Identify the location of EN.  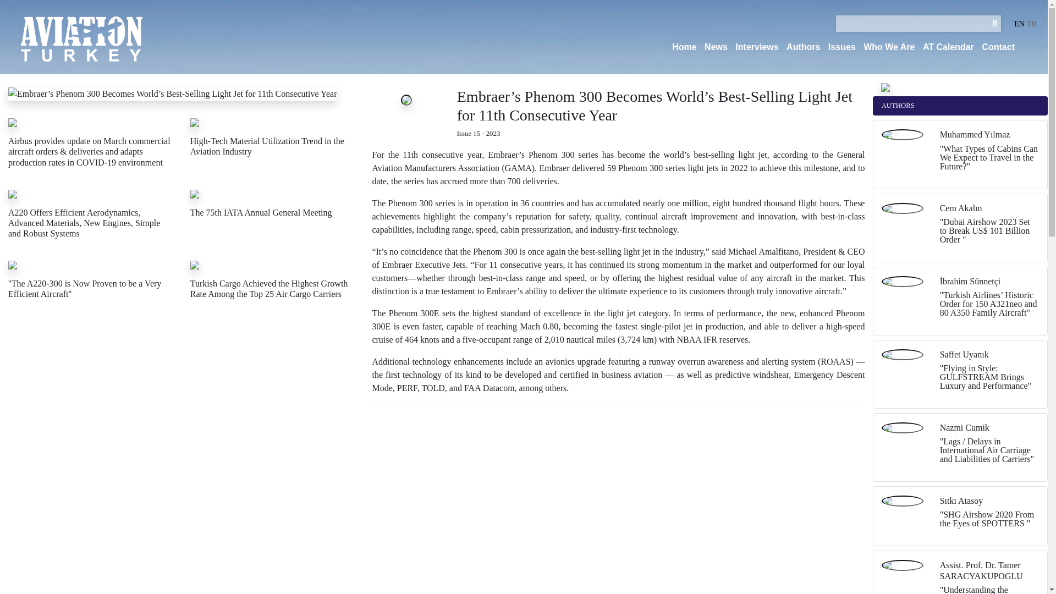
(1019, 23).